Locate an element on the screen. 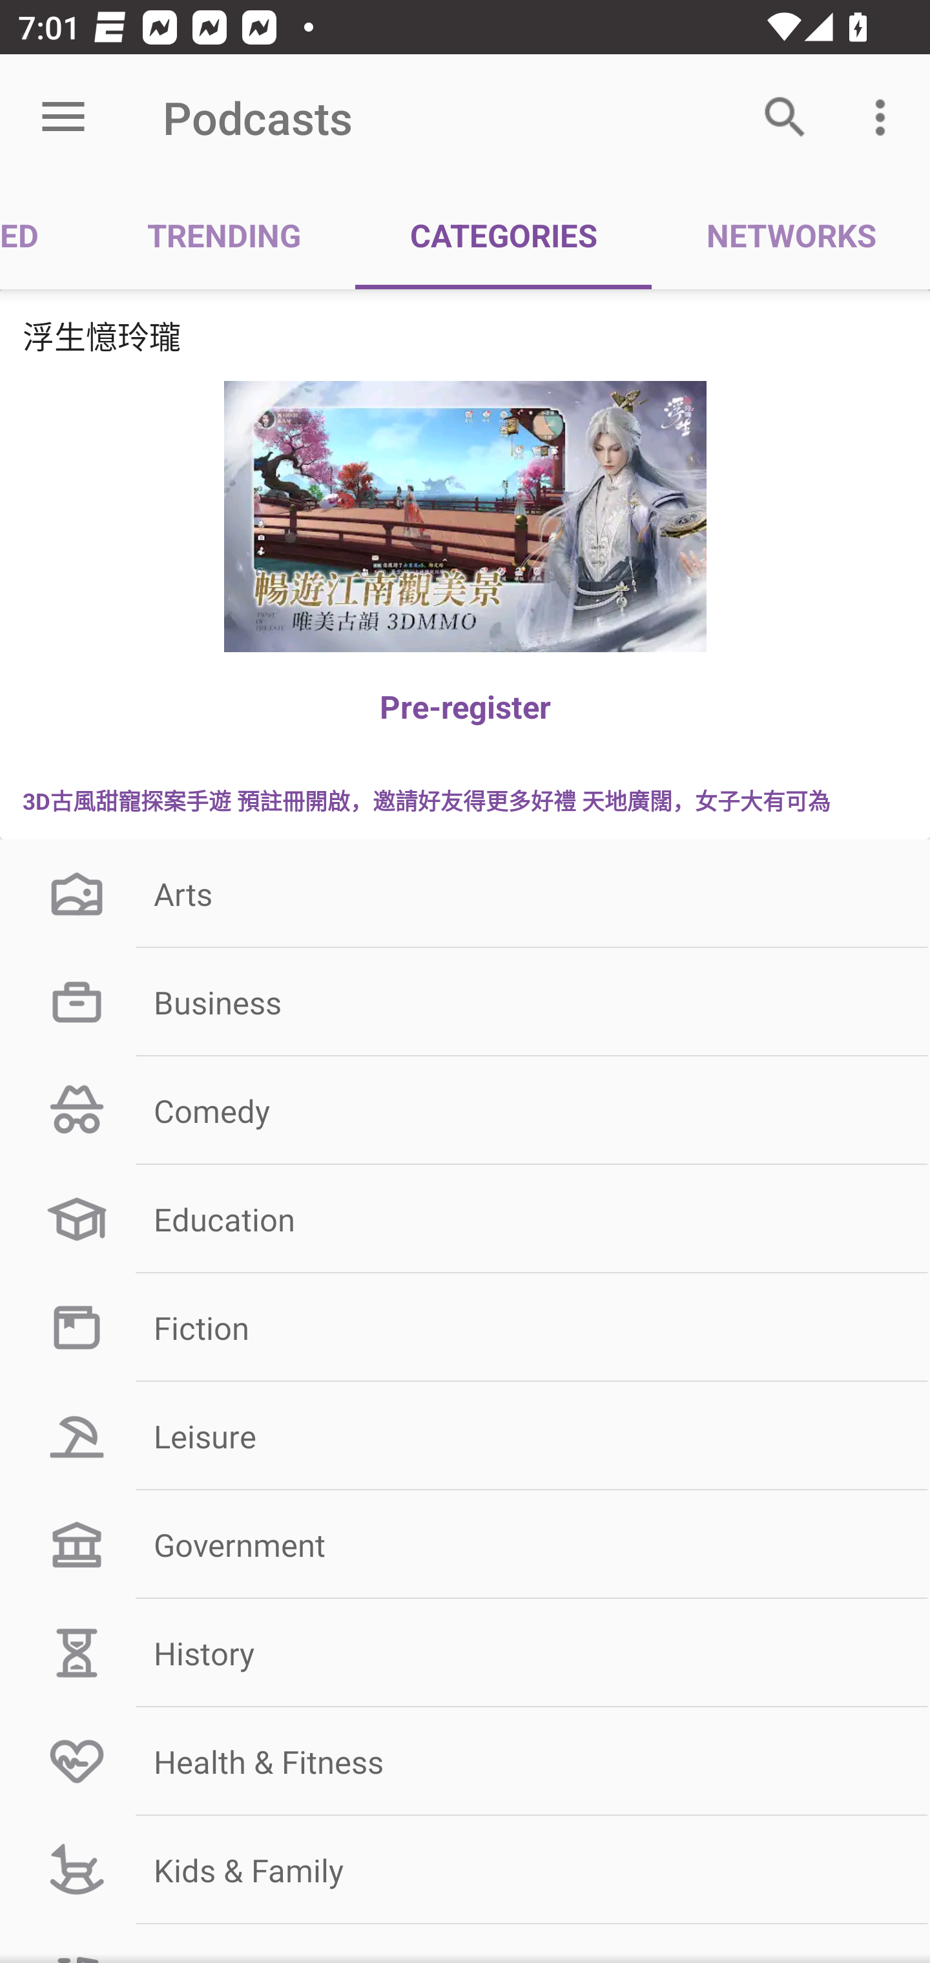 The width and height of the screenshot is (930, 1963). Fiction is located at coordinates (465, 1328).